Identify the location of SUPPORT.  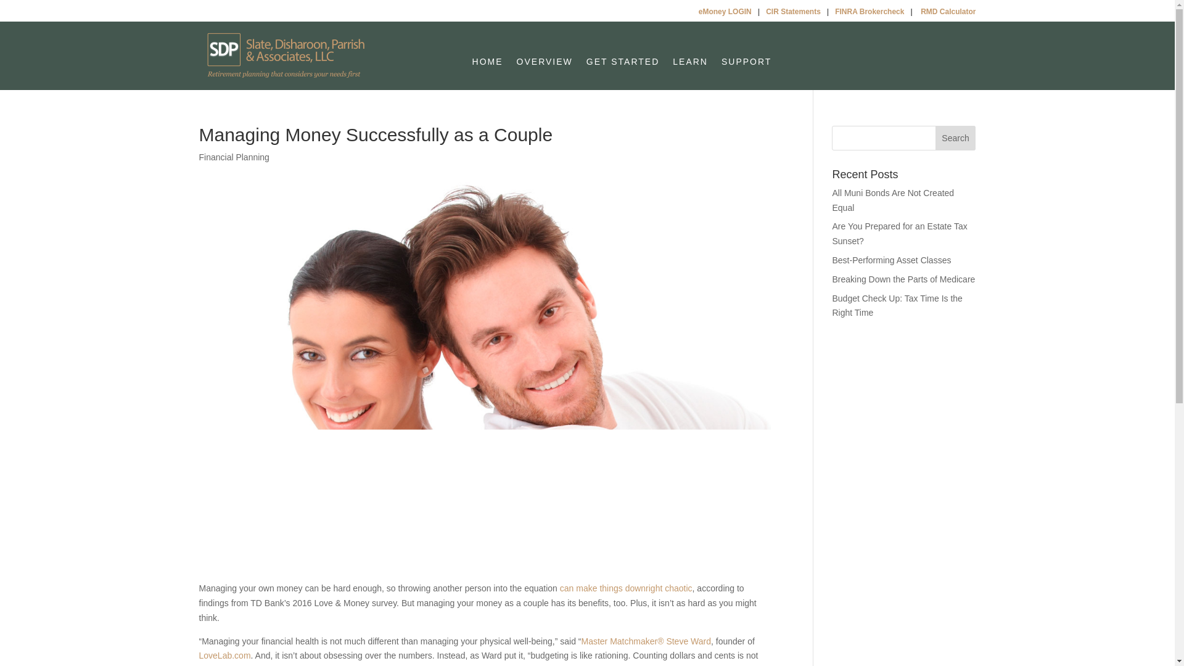
(746, 64).